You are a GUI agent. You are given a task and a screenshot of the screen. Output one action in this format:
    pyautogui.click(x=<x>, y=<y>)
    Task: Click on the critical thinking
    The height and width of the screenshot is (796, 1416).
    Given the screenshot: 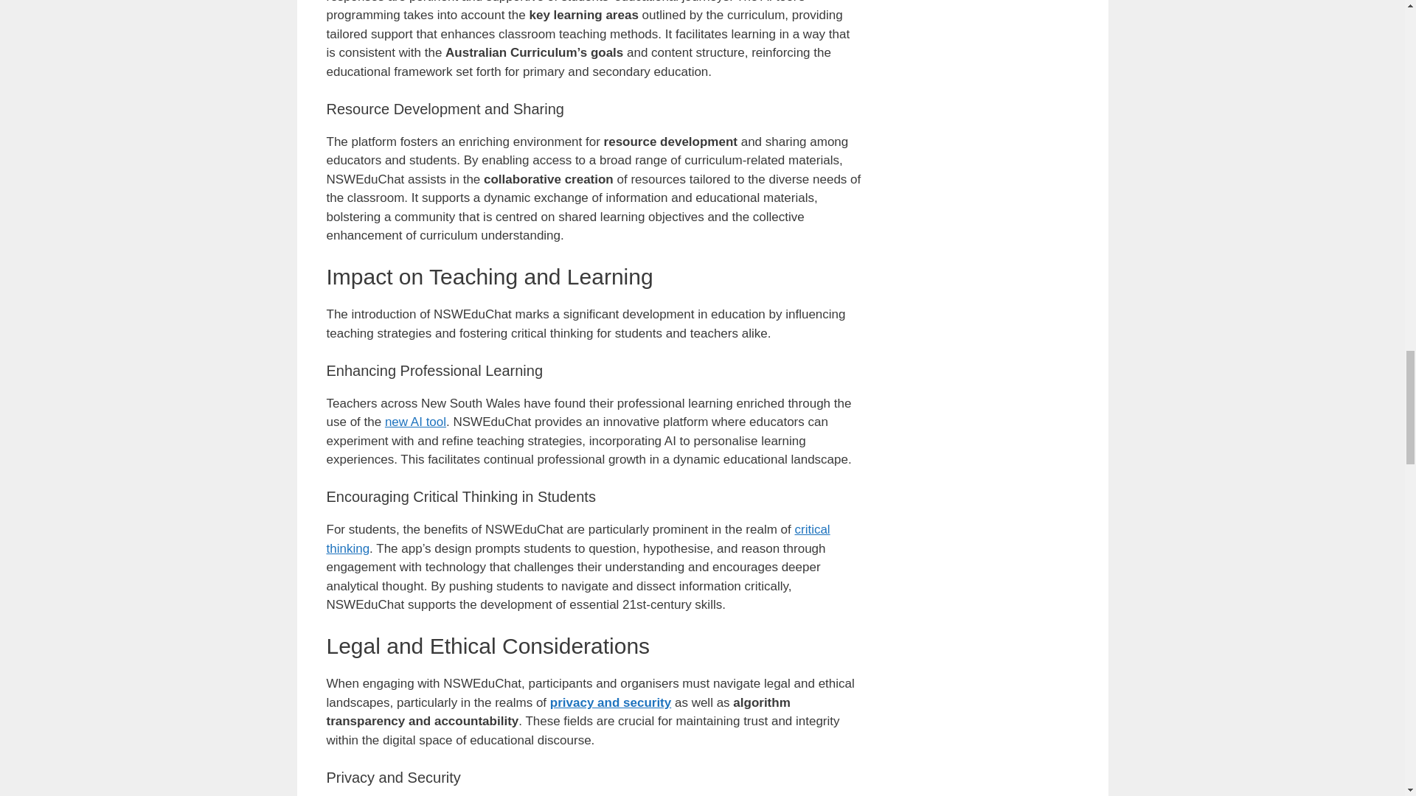 What is the action you would take?
    pyautogui.click(x=577, y=538)
    